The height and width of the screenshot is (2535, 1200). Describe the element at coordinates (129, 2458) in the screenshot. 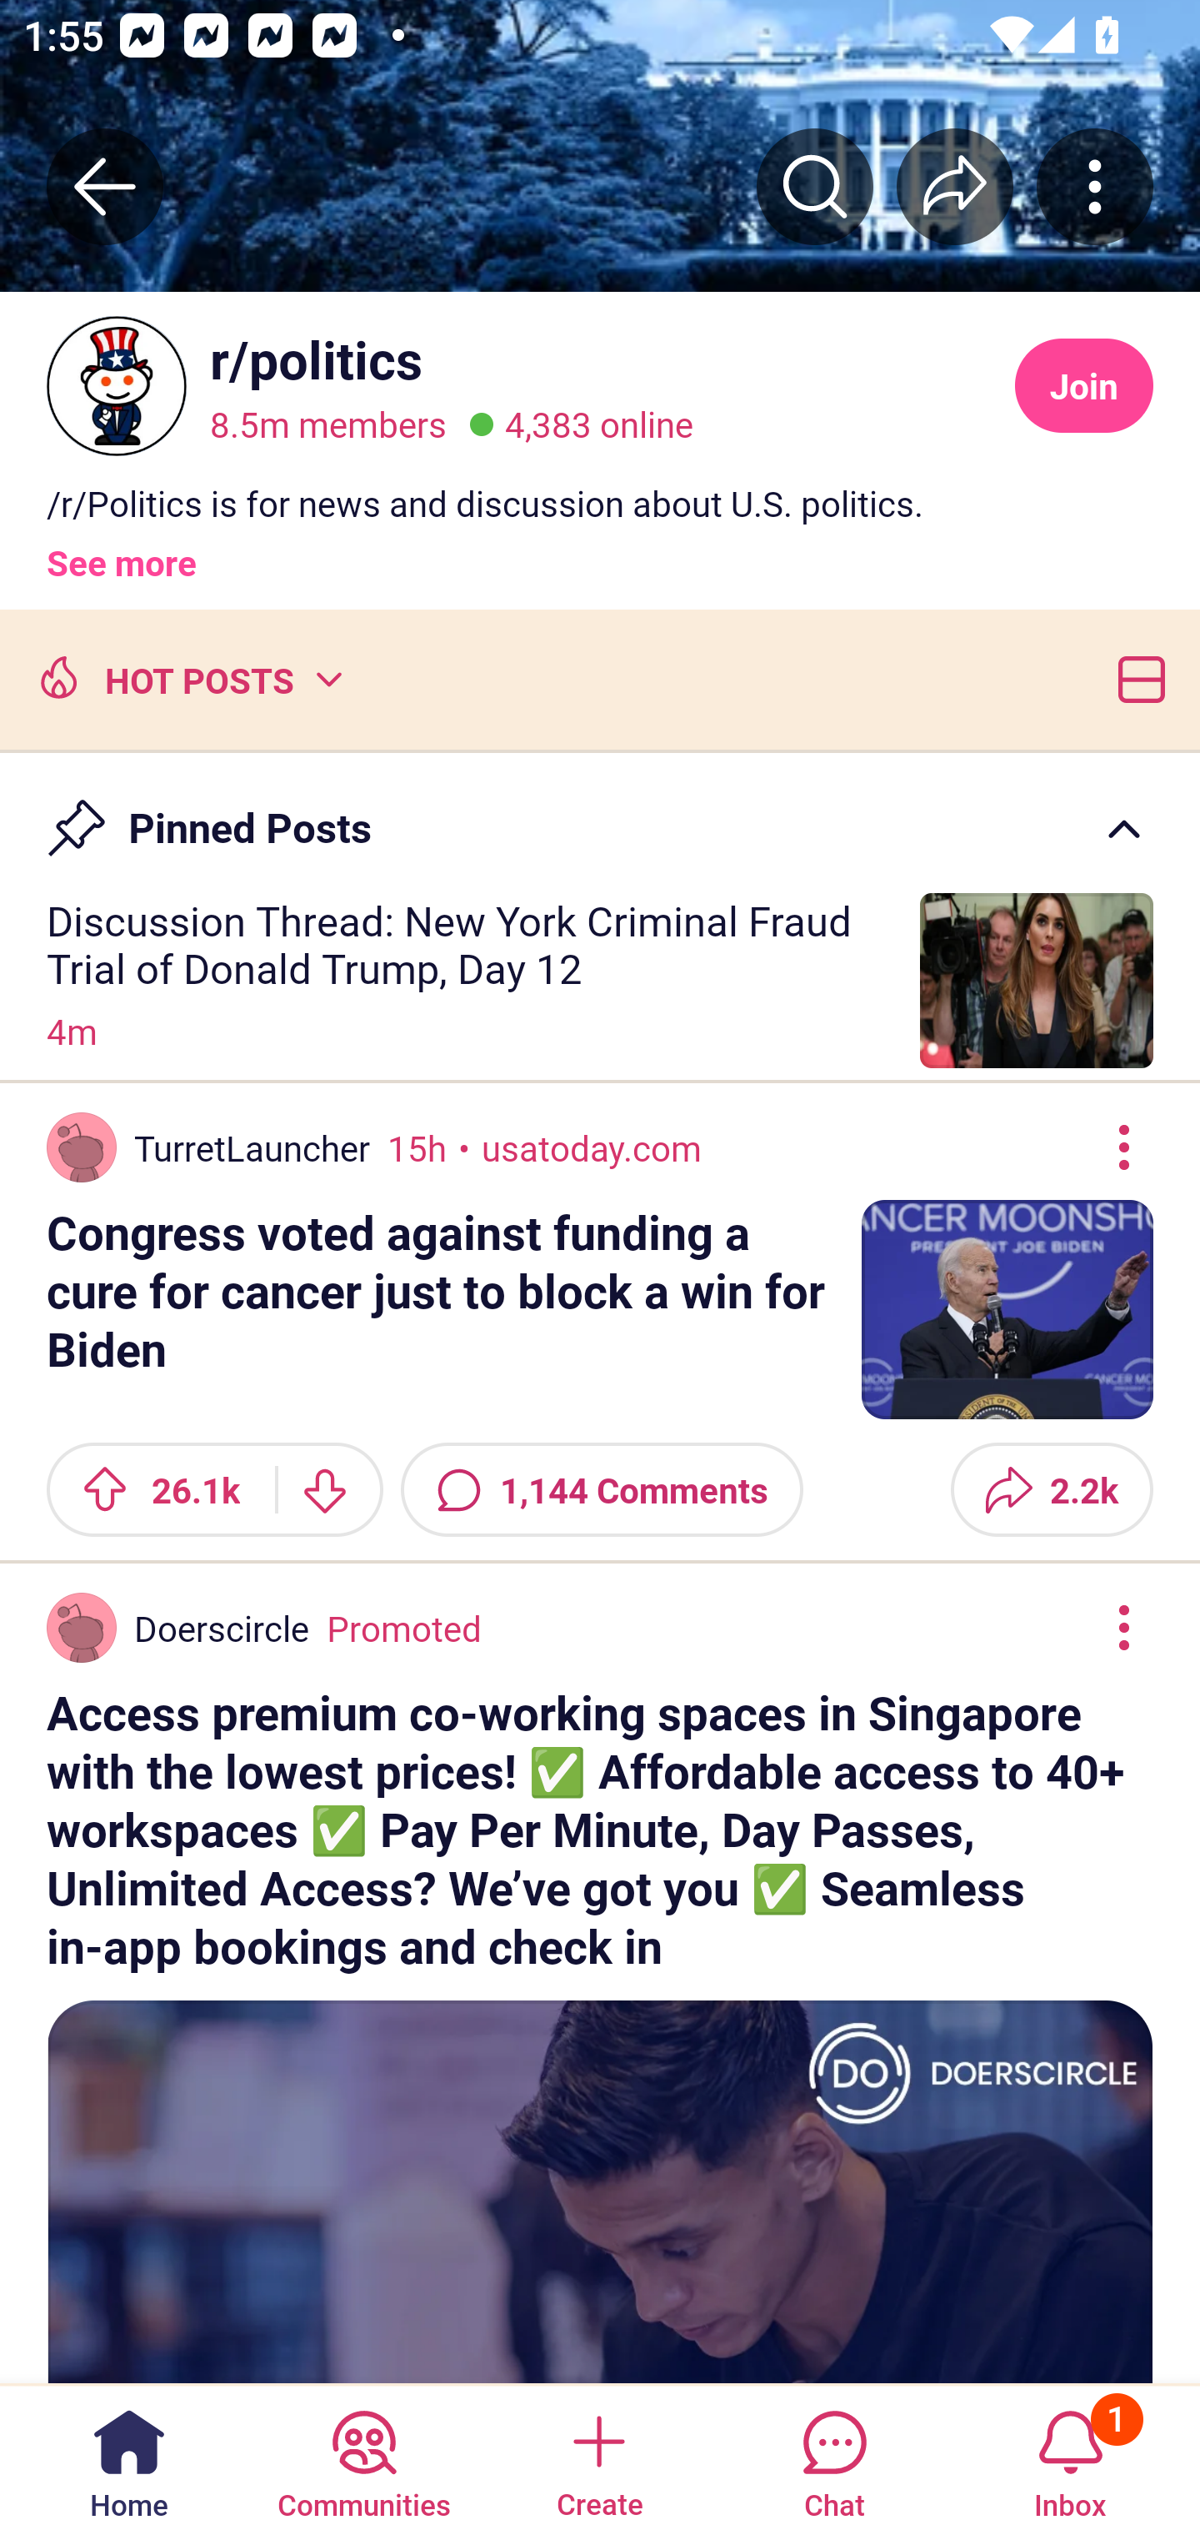

I see `Home` at that location.